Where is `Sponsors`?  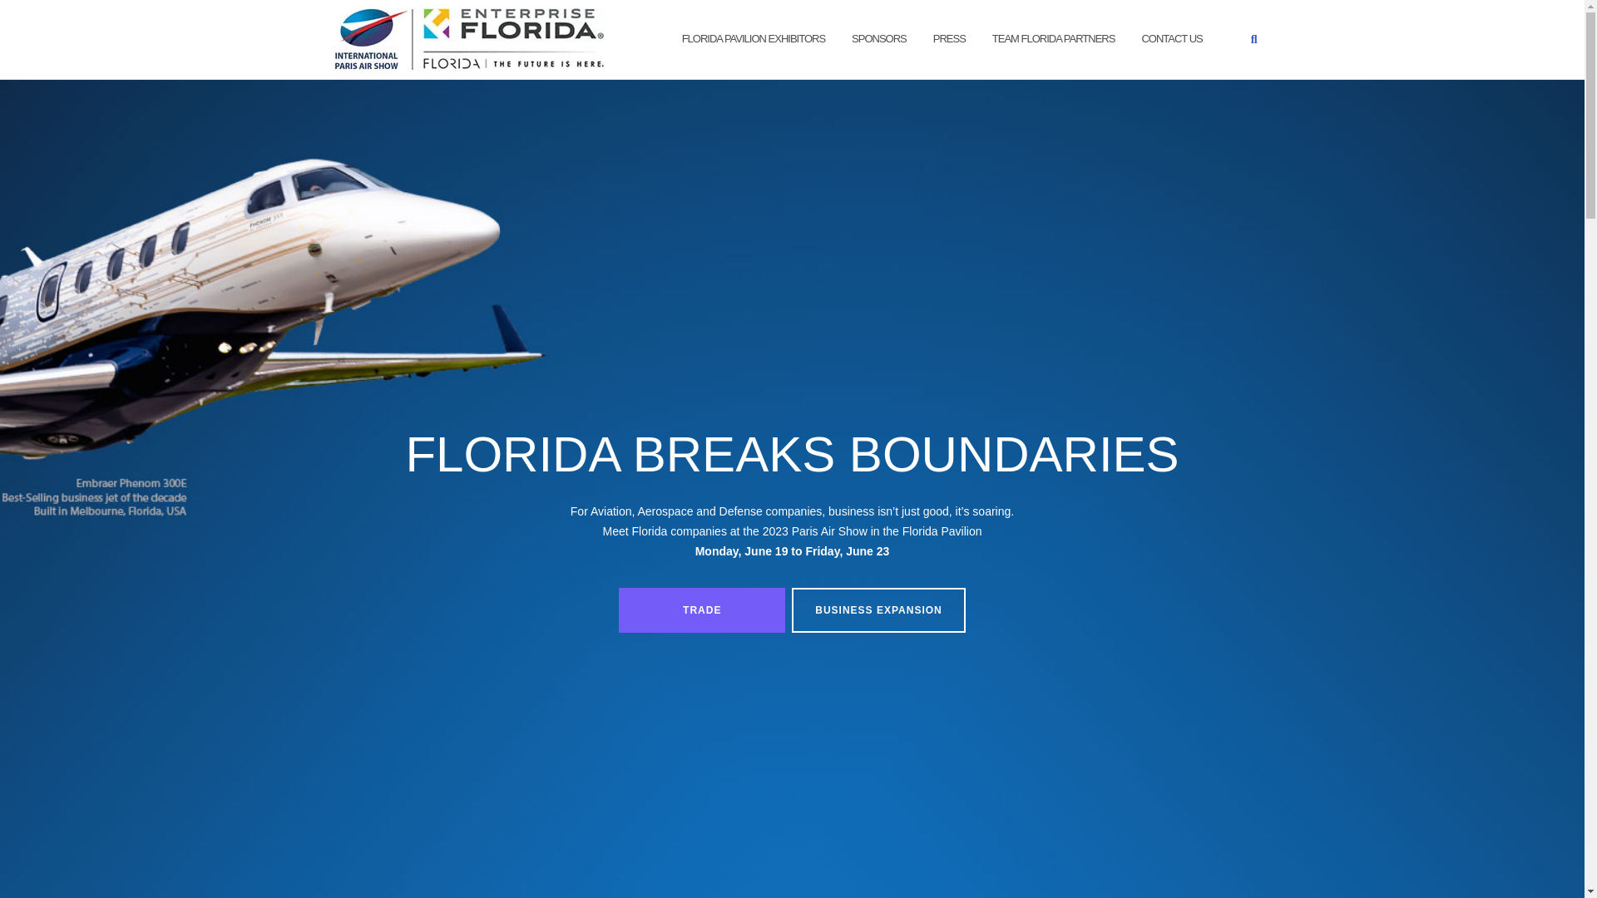
Sponsors is located at coordinates (878, 39).